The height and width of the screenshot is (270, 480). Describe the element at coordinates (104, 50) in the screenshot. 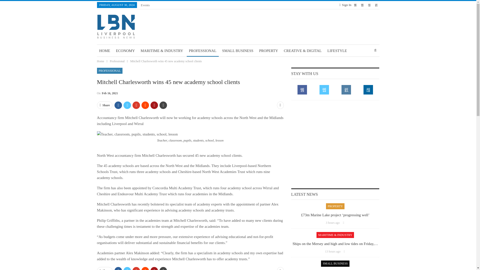

I see `HOME` at that location.